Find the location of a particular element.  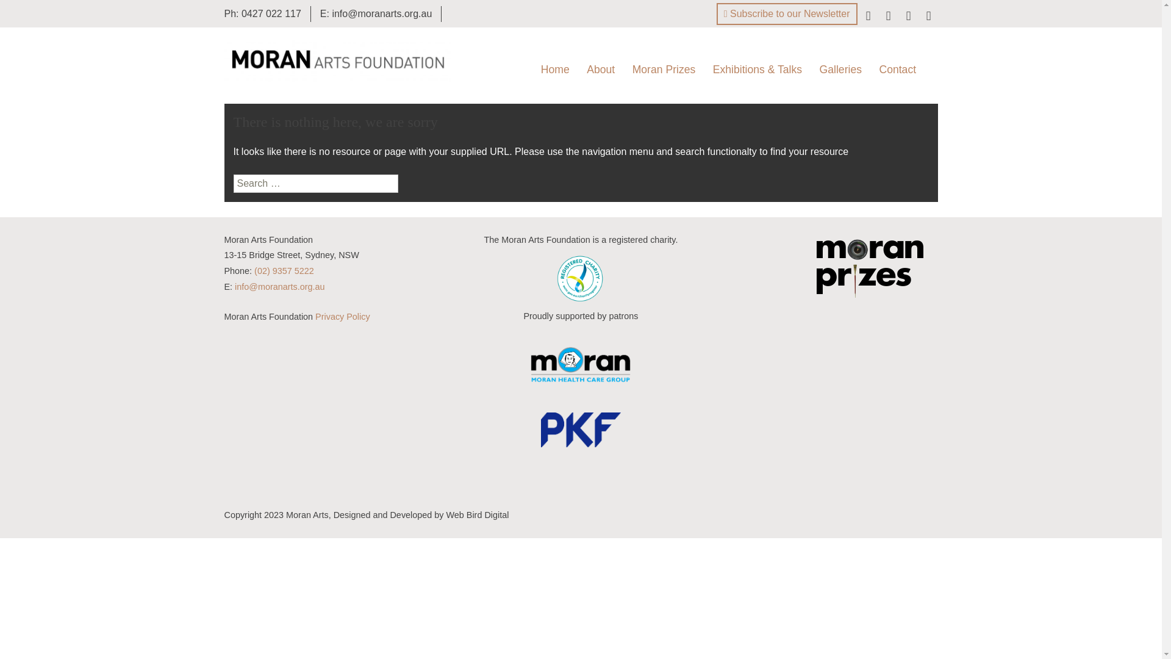

Like us on Facebook is located at coordinates (868, 17).